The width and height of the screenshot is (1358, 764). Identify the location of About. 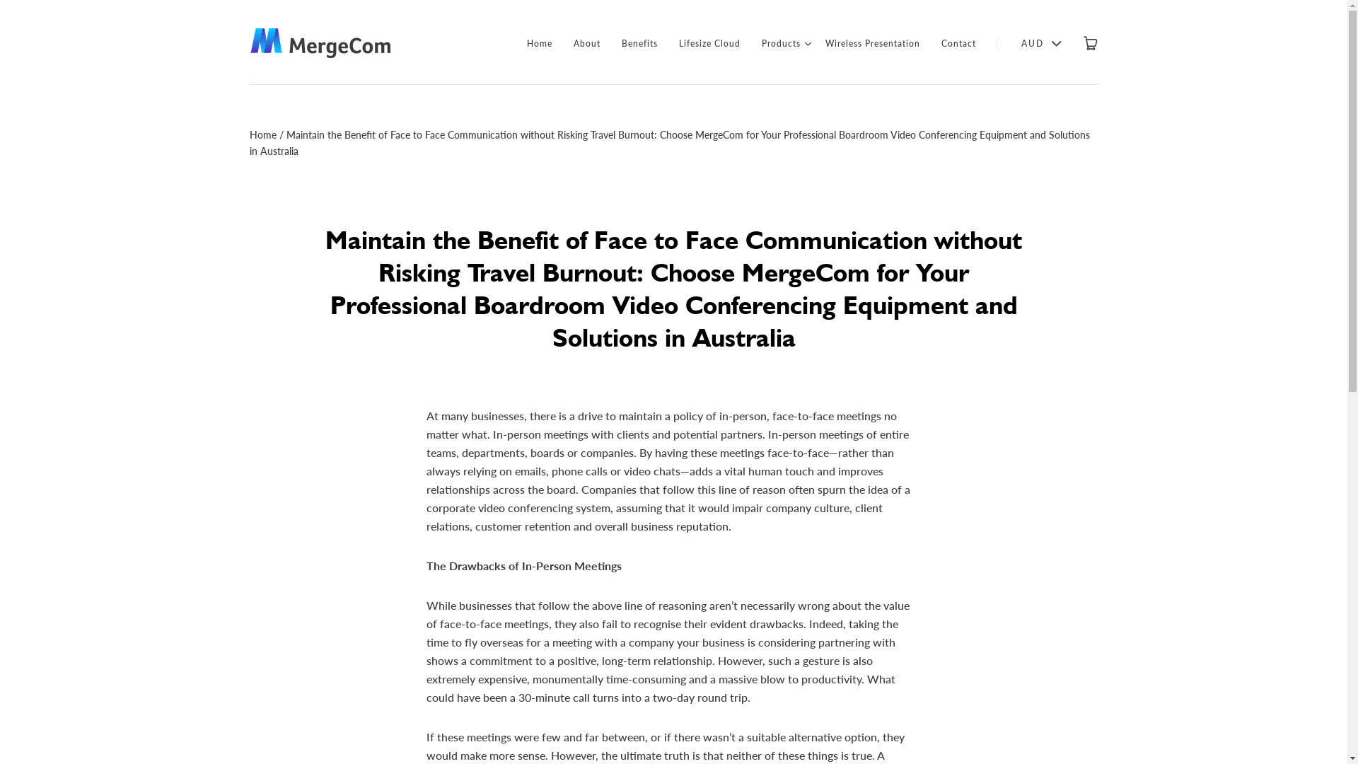
(586, 44).